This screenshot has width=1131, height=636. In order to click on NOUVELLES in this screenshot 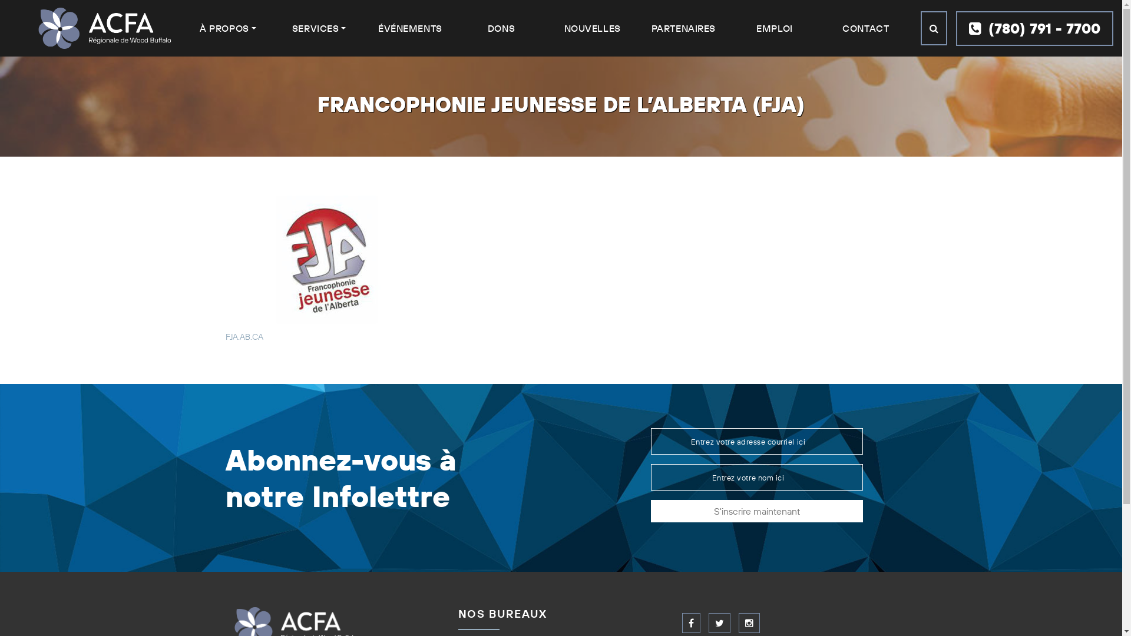, I will do `click(593, 28)`.